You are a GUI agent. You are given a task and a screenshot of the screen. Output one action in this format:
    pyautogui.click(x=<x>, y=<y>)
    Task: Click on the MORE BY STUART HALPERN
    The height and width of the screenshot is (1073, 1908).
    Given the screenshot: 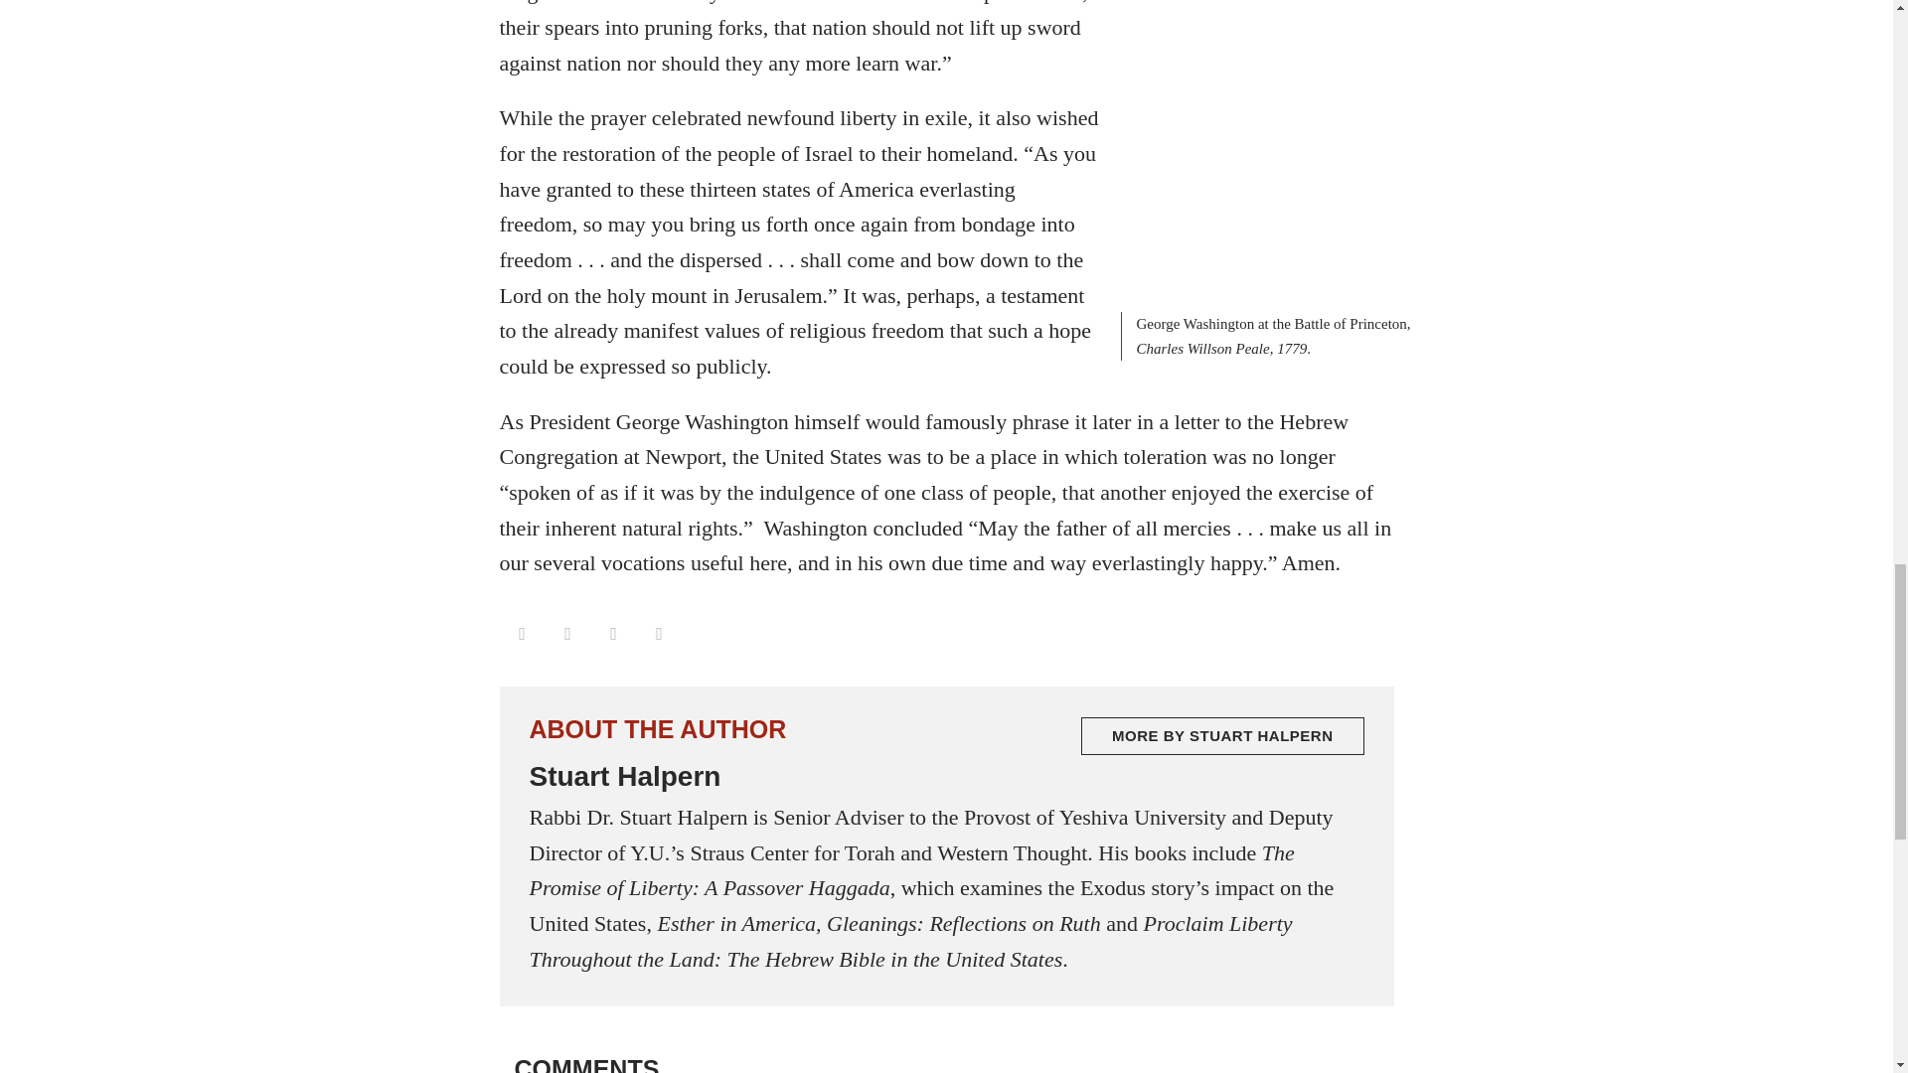 What is the action you would take?
    pyautogui.click(x=1222, y=736)
    